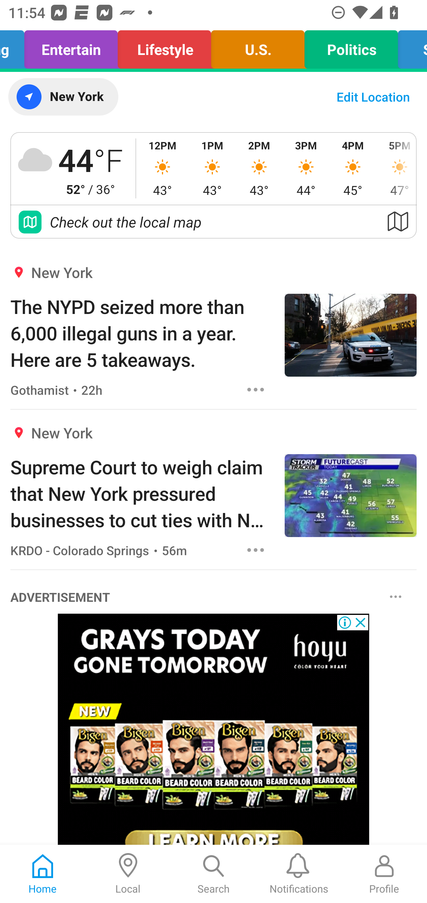 The width and height of the screenshot is (427, 903). What do you see at coordinates (306, 168) in the screenshot?
I see `3PM 44°` at bounding box center [306, 168].